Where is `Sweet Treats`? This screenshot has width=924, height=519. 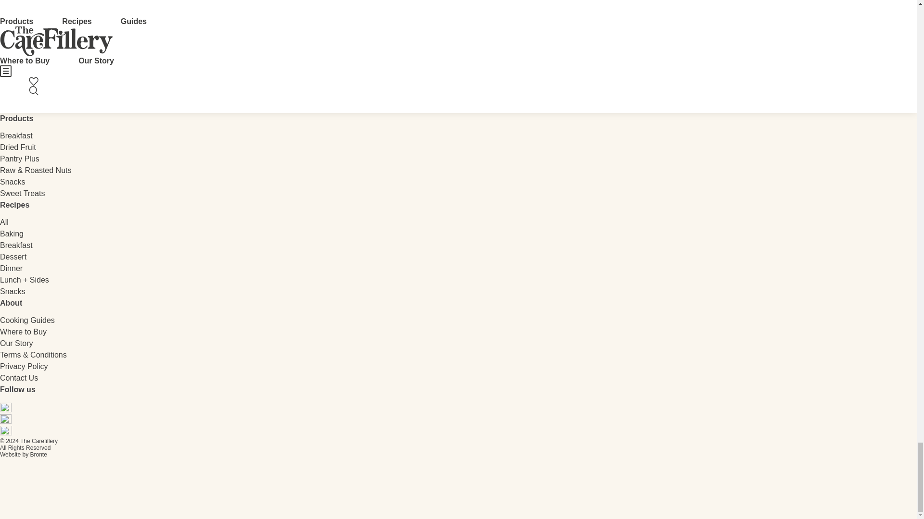 Sweet Treats is located at coordinates (22, 193).